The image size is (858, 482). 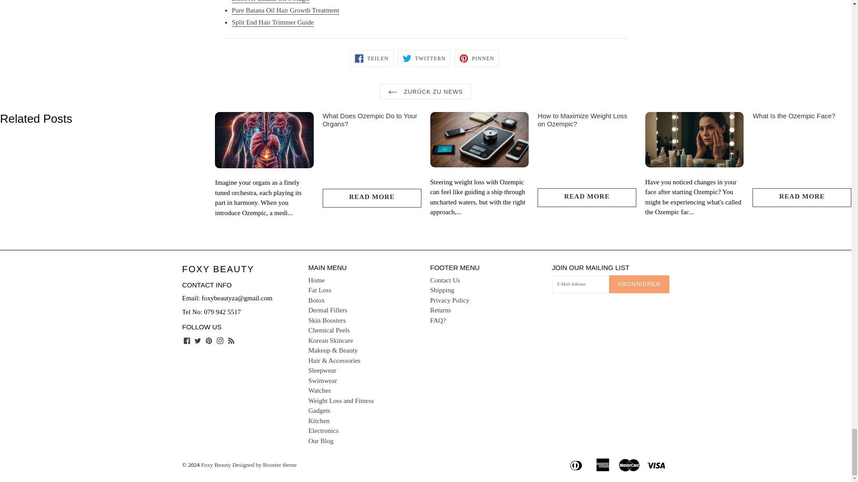 What do you see at coordinates (198, 340) in the screenshot?
I see `Foxy Beauty auf Twitter` at bounding box center [198, 340].